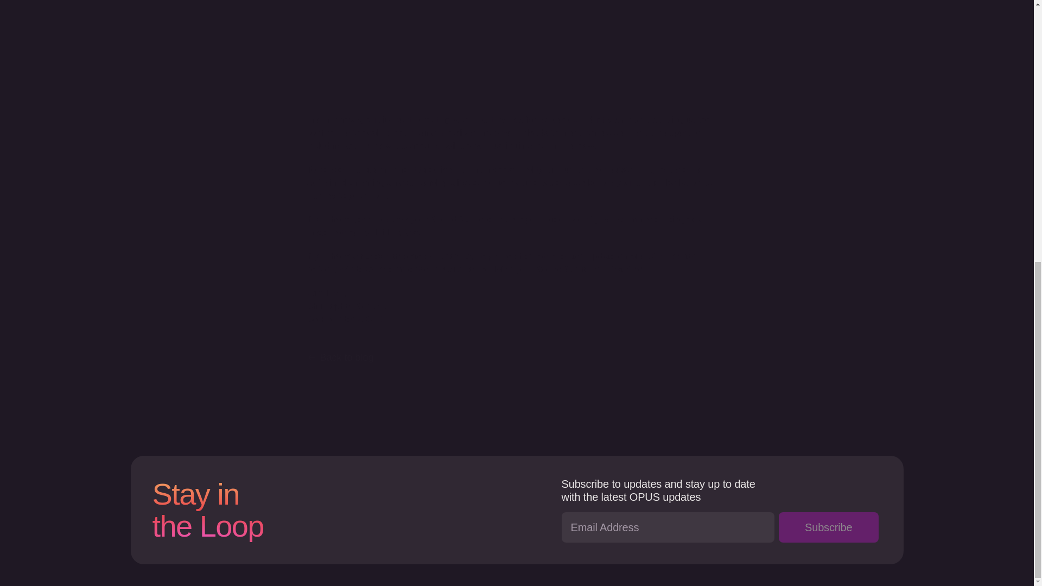 The width and height of the screenshot is (1042, 586). I want to click on Back to blog, so click(517, 358).